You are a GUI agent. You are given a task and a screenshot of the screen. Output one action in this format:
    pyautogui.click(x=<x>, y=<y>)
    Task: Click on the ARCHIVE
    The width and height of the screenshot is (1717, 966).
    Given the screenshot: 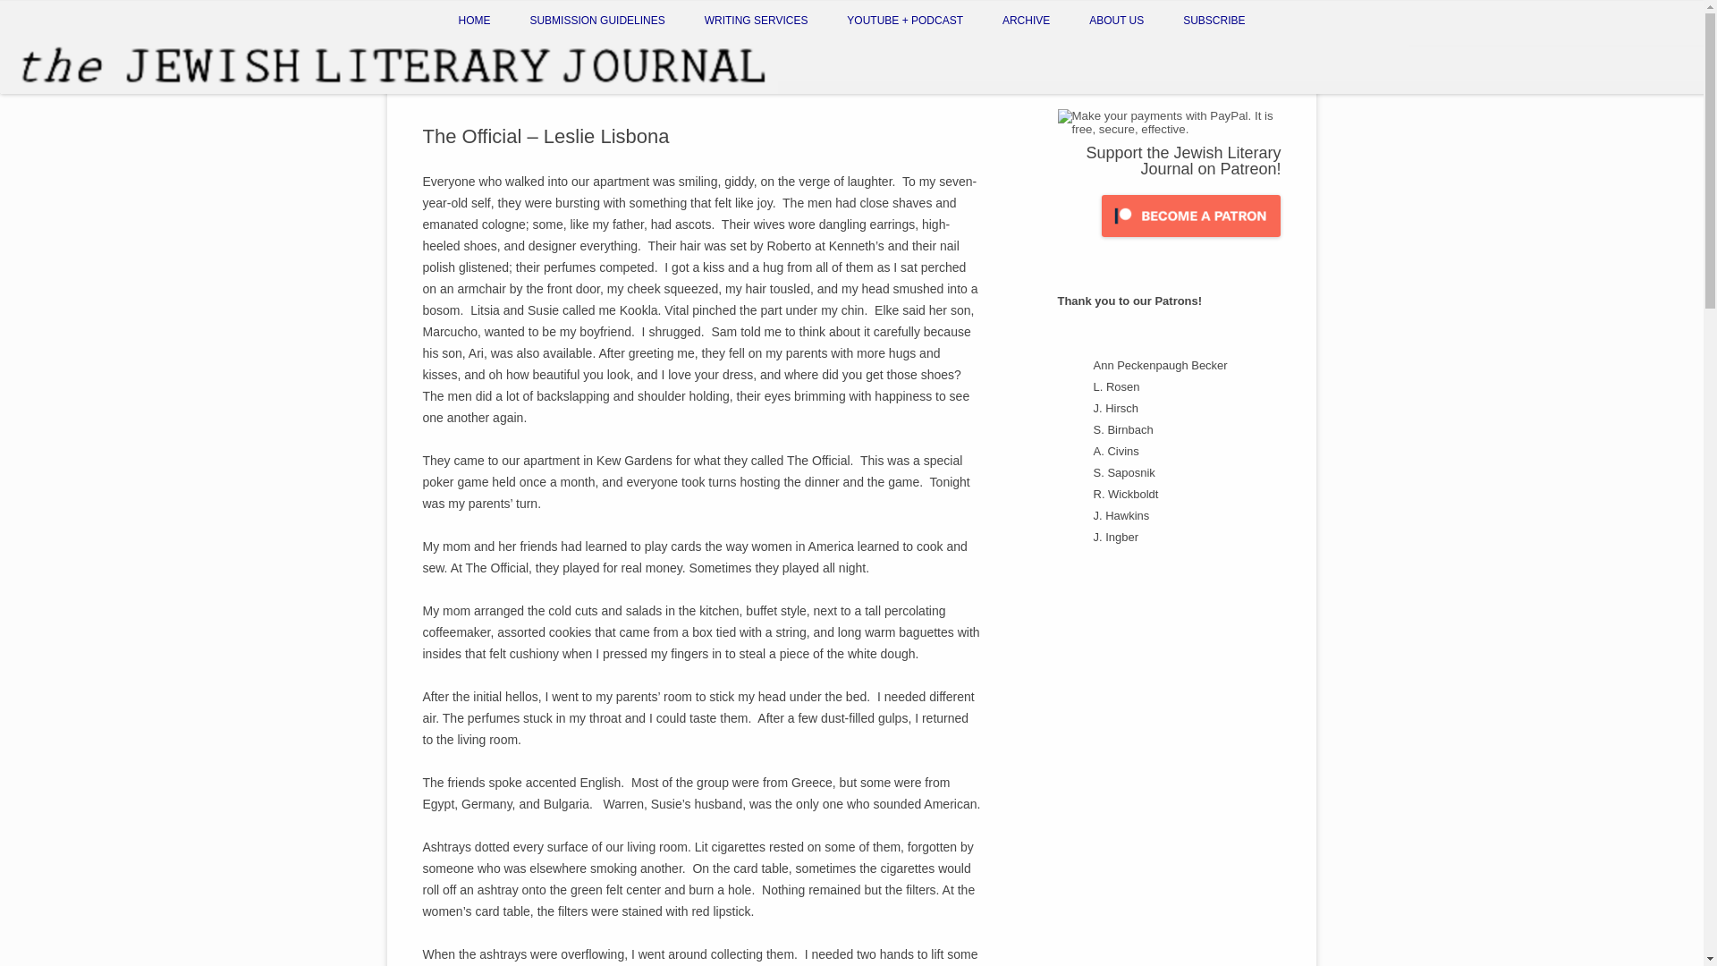 What is the action you would take?
    pyautogui.click(x=1026, y=21)
    